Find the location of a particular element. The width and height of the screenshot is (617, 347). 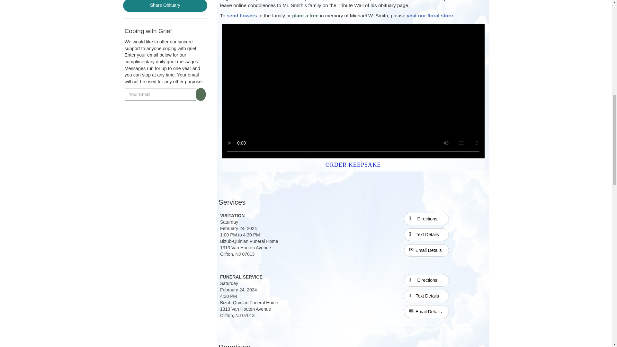

Directions is located at coordinates (426, 280).